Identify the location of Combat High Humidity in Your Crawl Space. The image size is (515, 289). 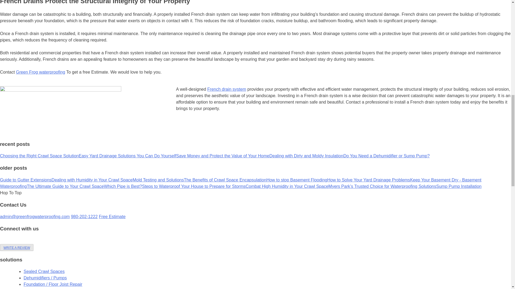
(287, 186).